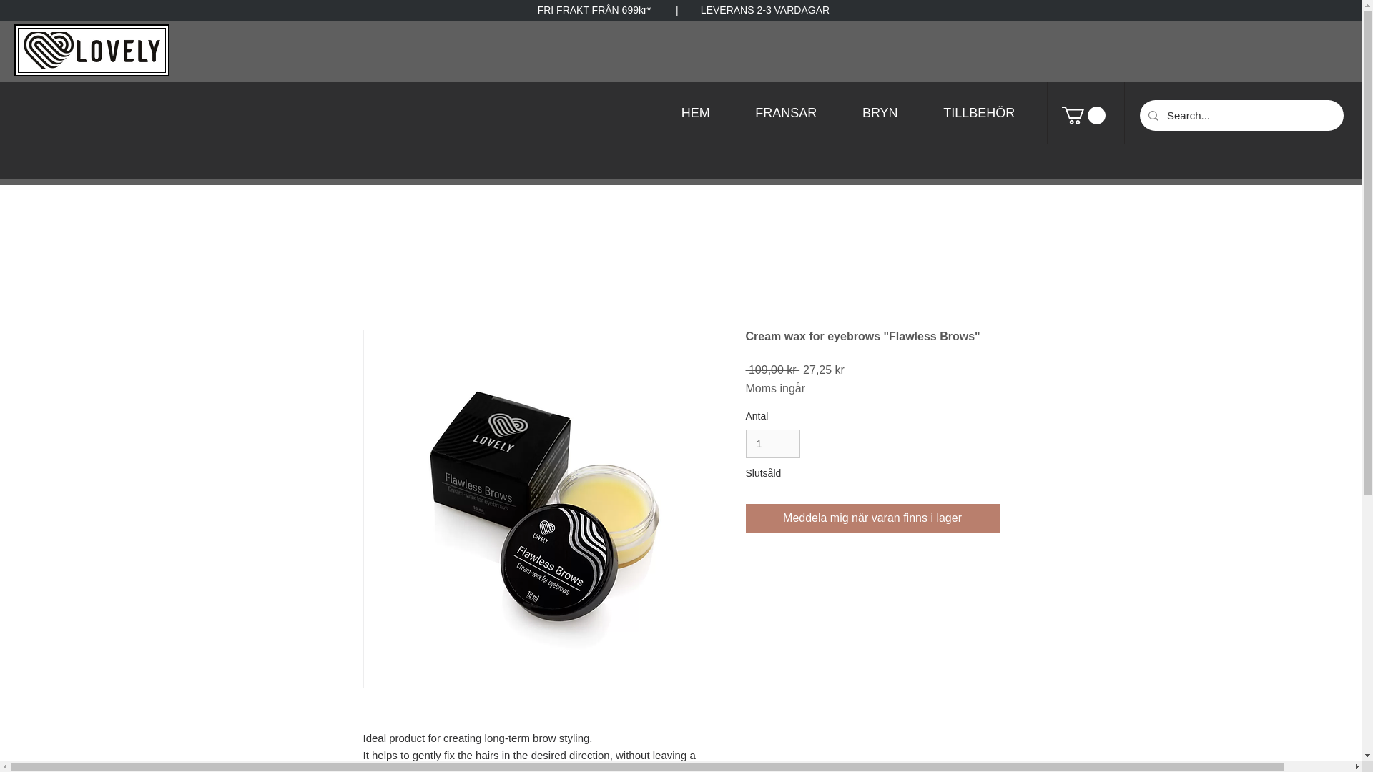  What do you see at coordinates (880, 113) in the screenshot?
I see `BRYN` at bounding box center [880, 113].